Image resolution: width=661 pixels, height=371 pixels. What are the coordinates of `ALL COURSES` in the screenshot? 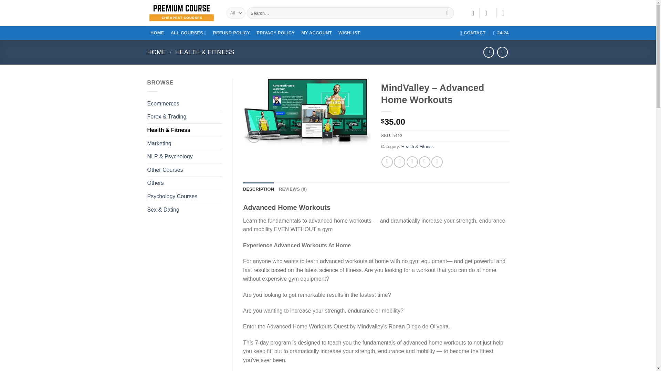 It's located at (188, 33).